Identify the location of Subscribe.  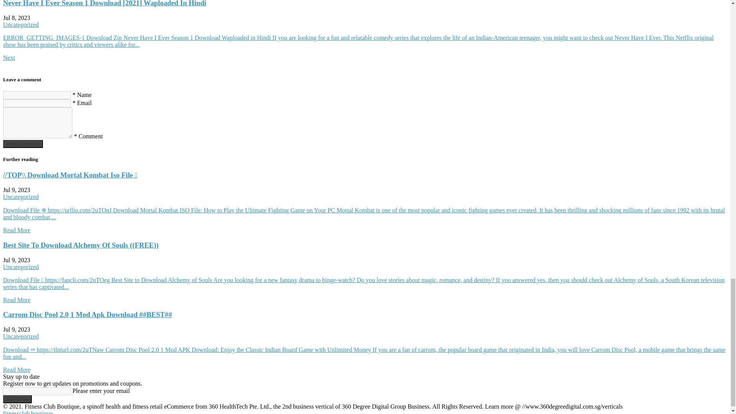
(17, 399).